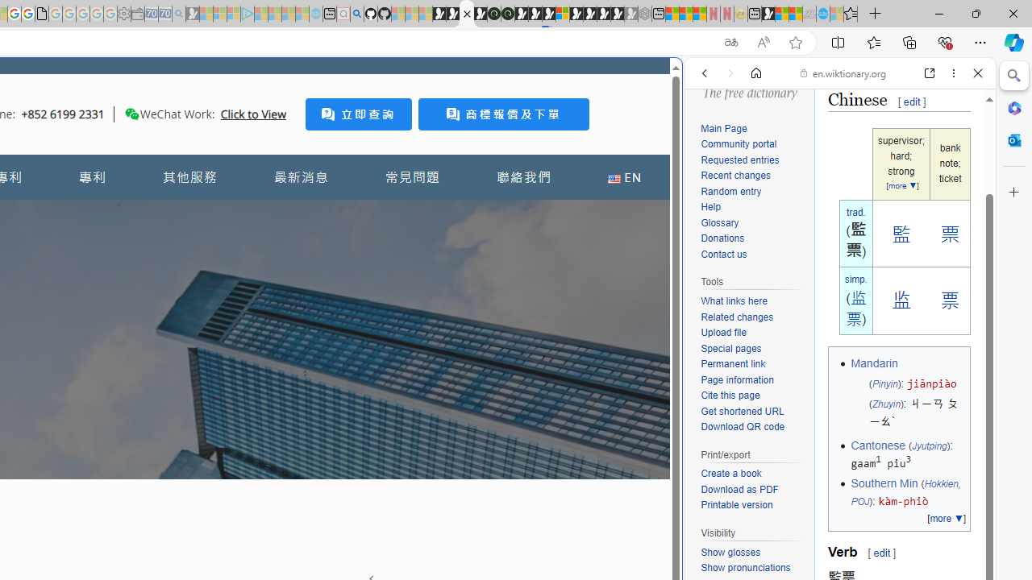 The image size is (1032, 580). Describe the element at coordinates (737, 317) in the screenshot. I see `Related changes` at that location.